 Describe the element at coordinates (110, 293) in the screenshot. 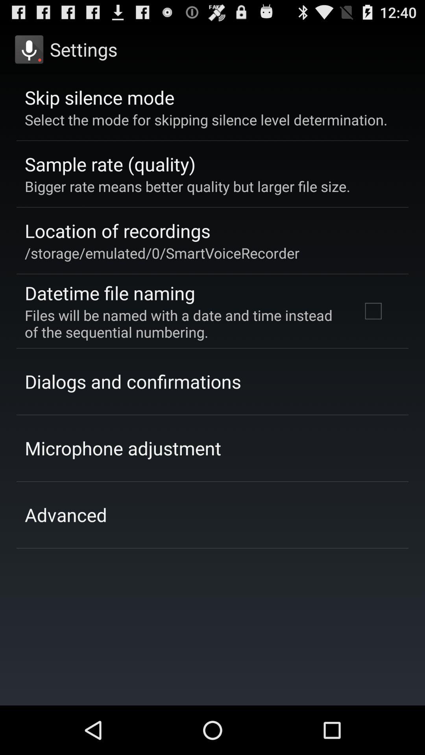

I see `swipe until datetime file naming item` at that location.